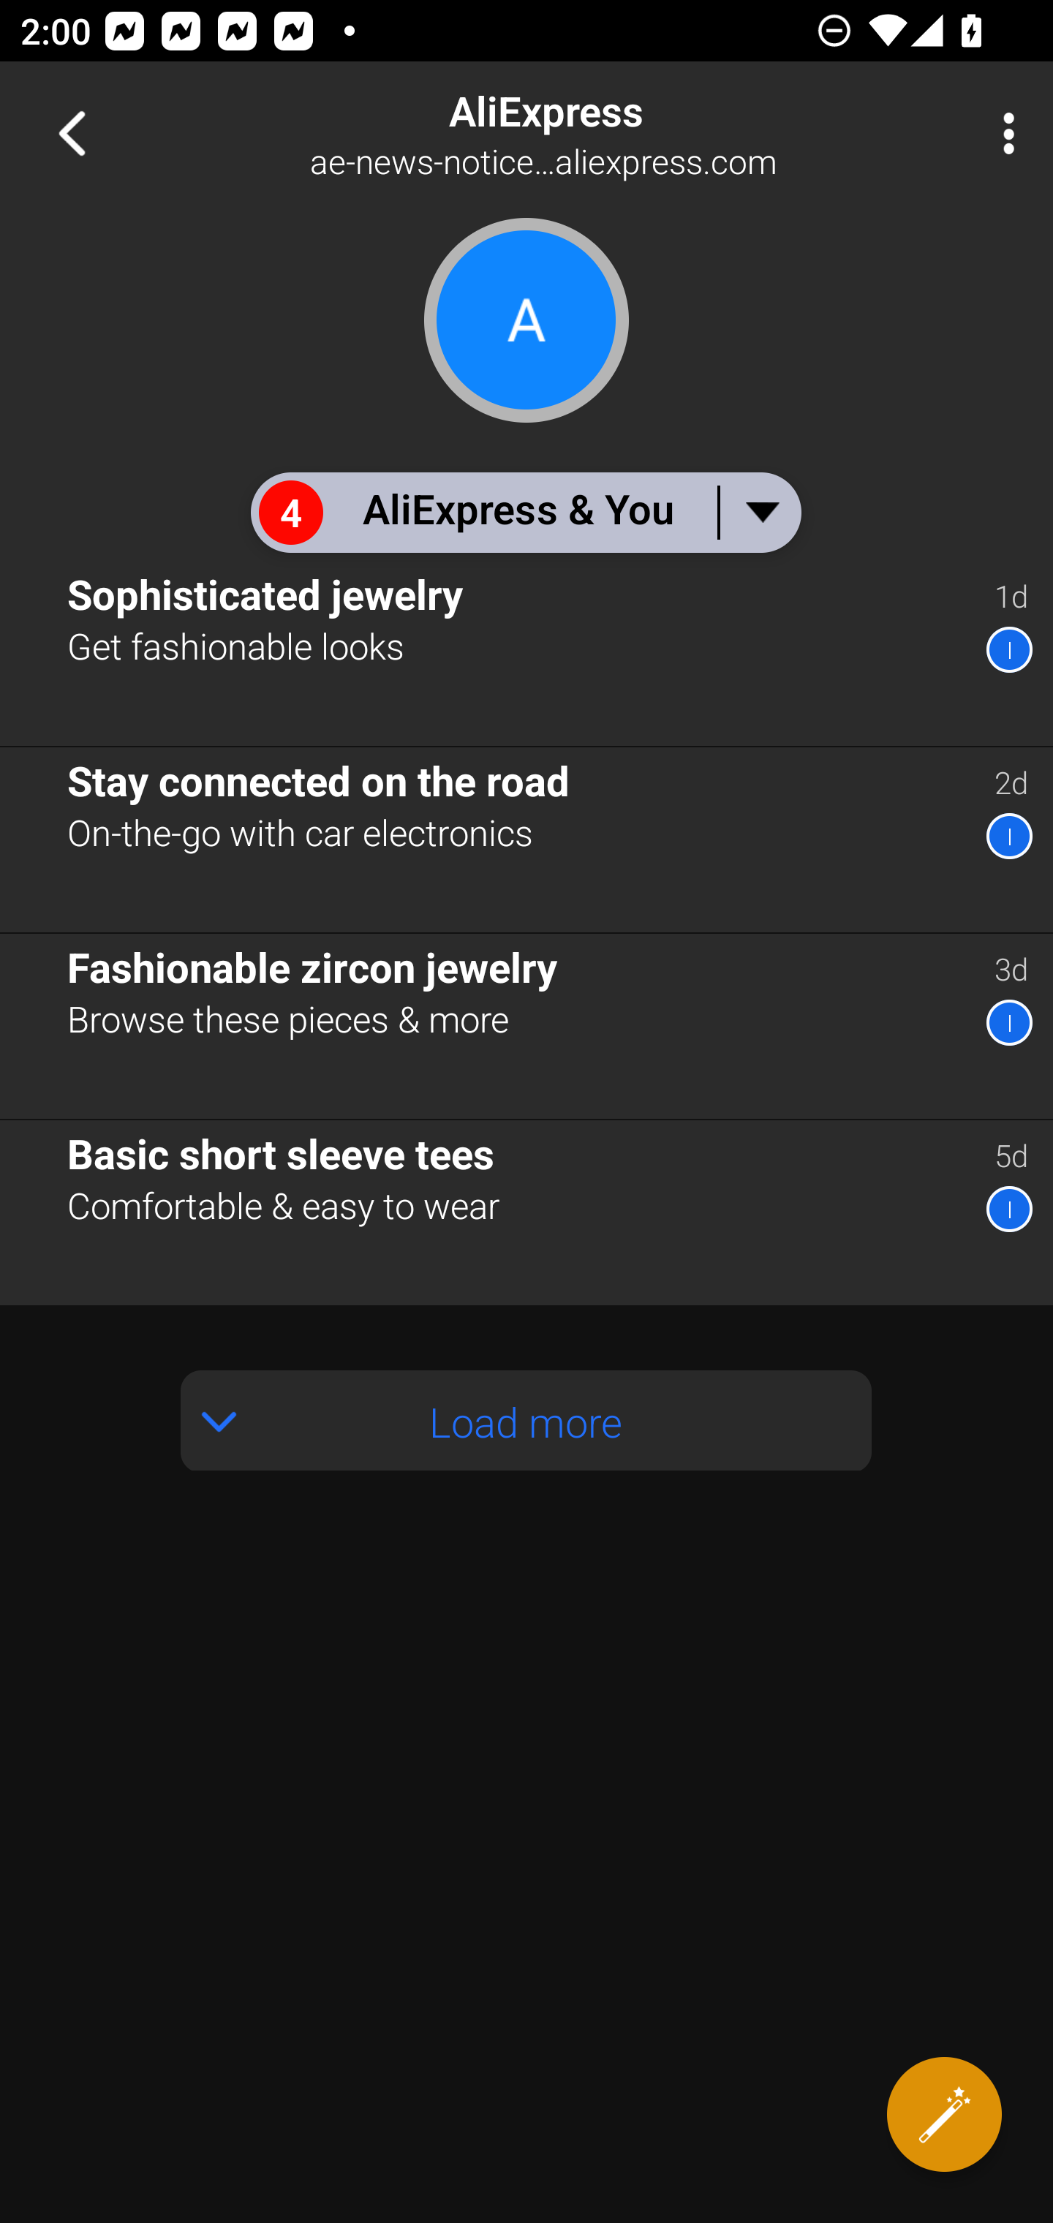 This screenshot has height=2223, width=1053. Describe the element at coordinates (619, 133) in the screenshot. I see `AliExpress ae-news-notice03@mail.aliexpress.com` at that location.